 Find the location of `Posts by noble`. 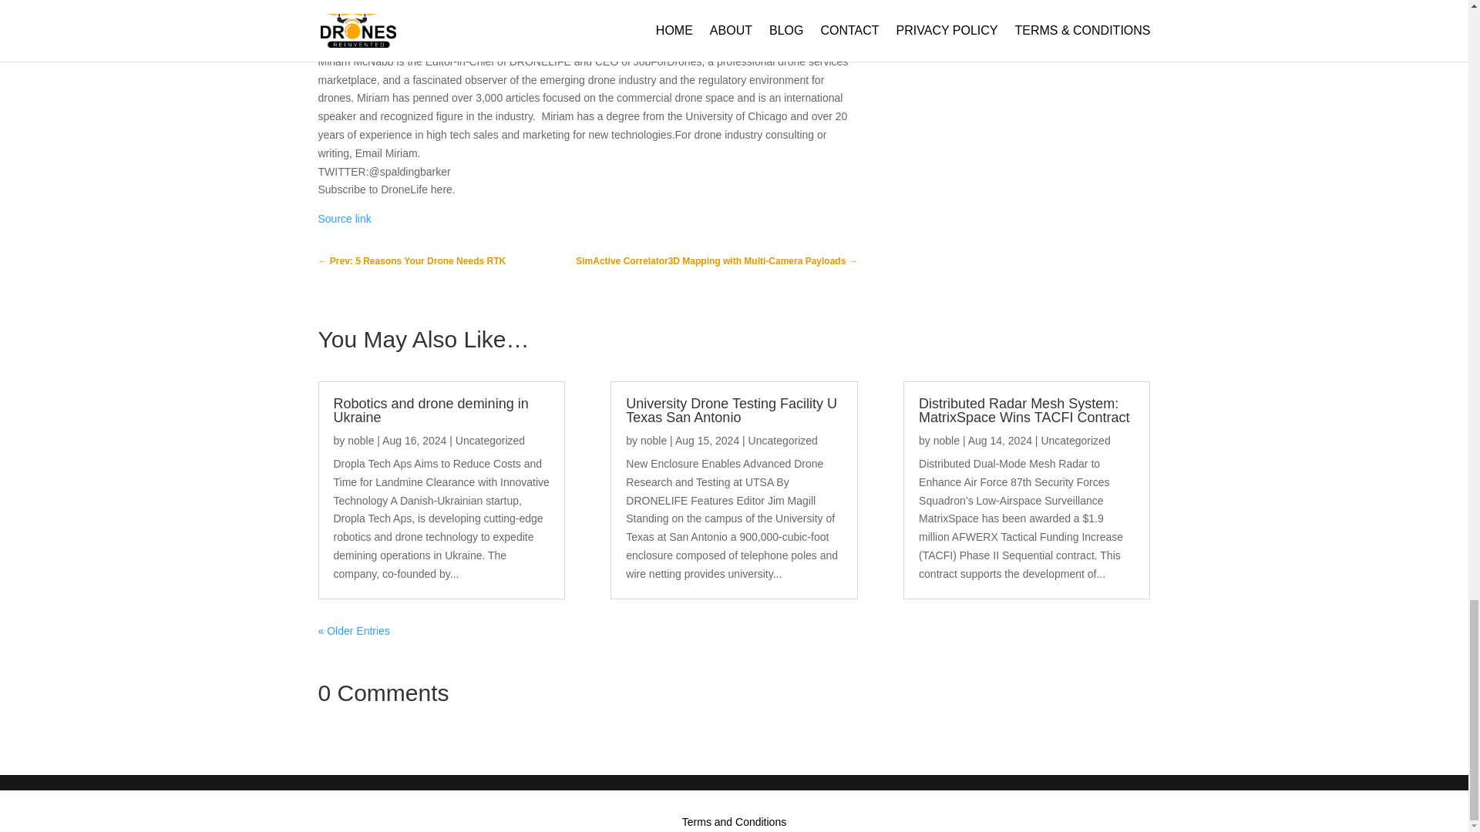

Posts by noble is located at coordinates (947, 440).